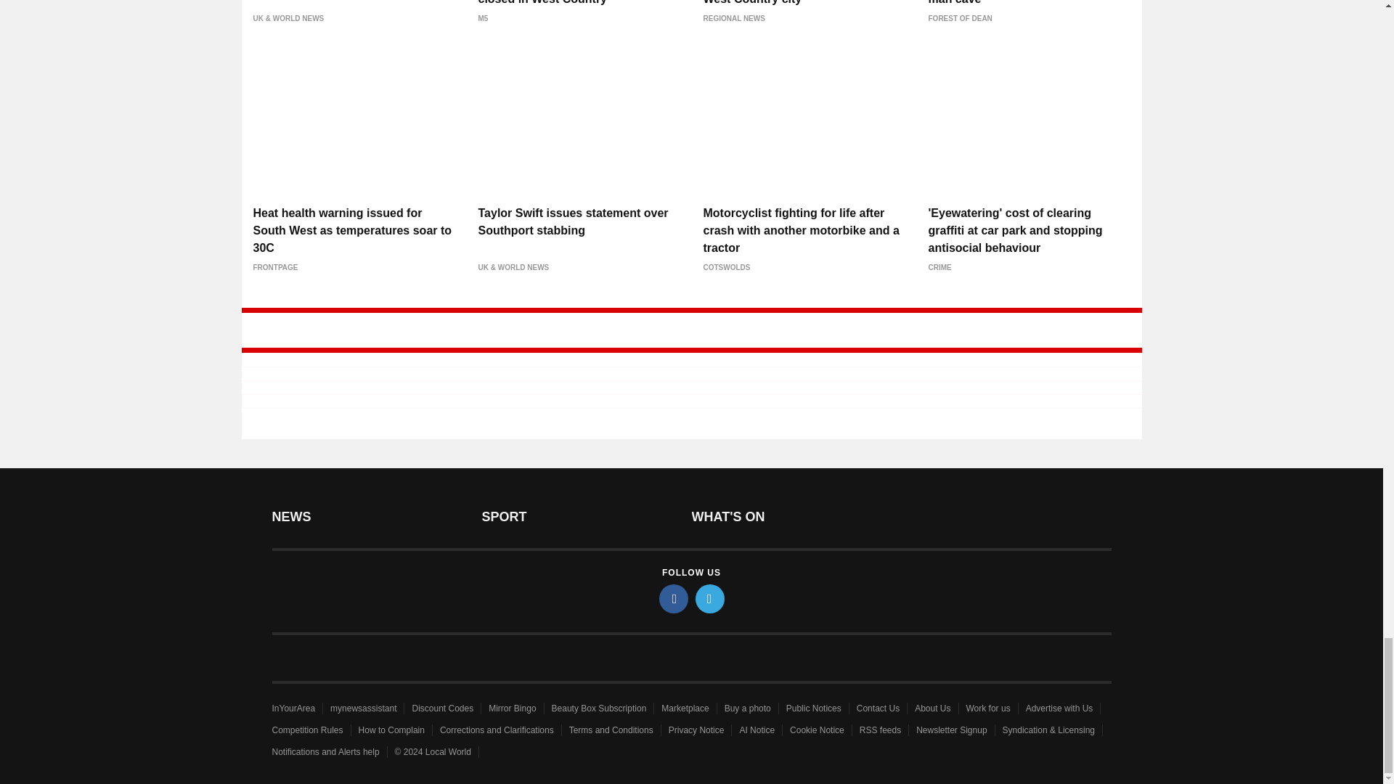  What do you see at coordinates (710, 598) in the screenshot?
I see `twitter` at bounding box center [710, 598].